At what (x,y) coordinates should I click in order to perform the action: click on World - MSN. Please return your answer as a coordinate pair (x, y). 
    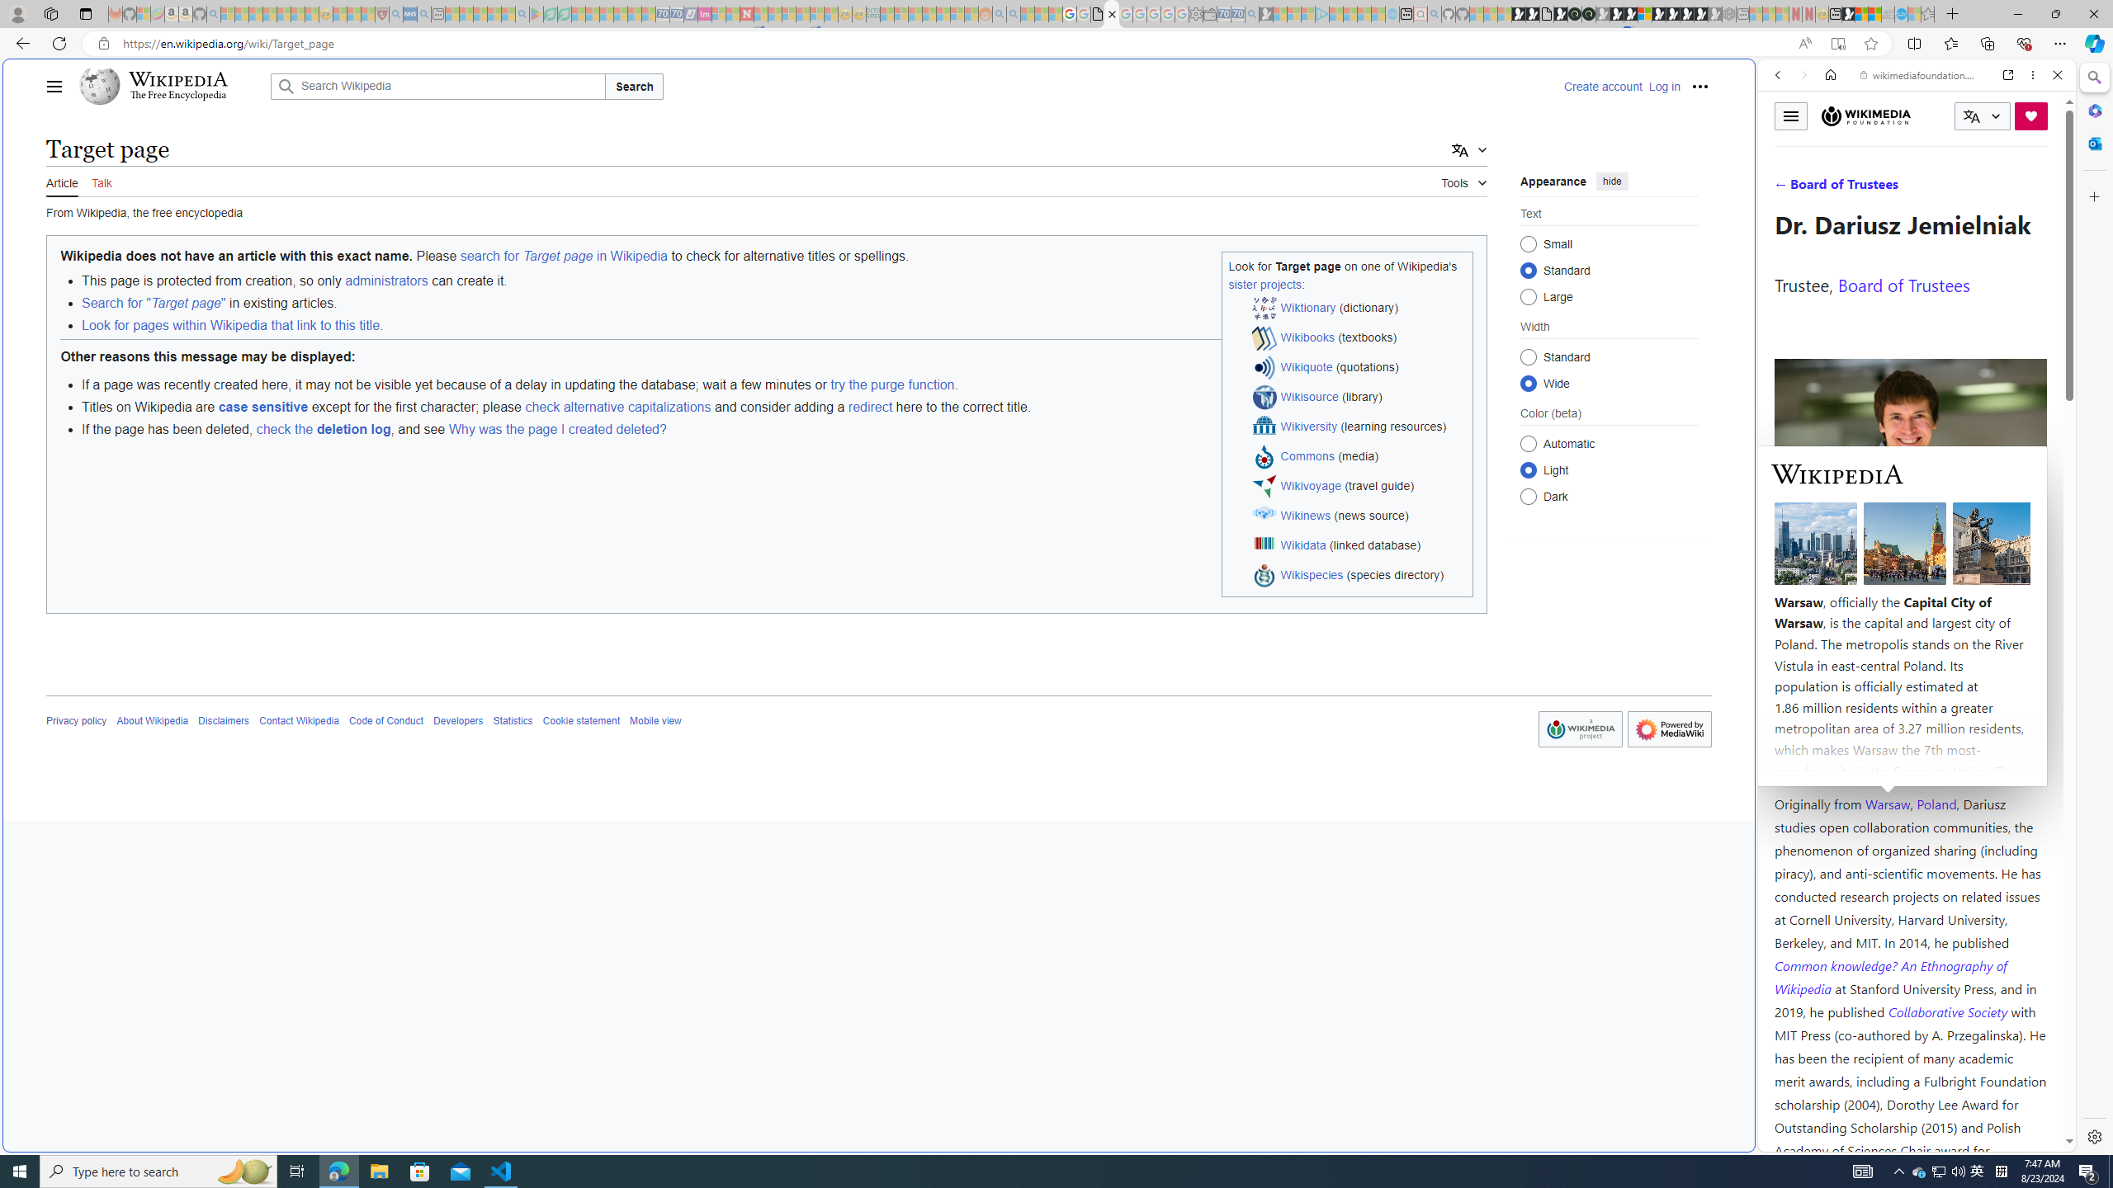
    Looking at the image, I should click on (1862, 14).